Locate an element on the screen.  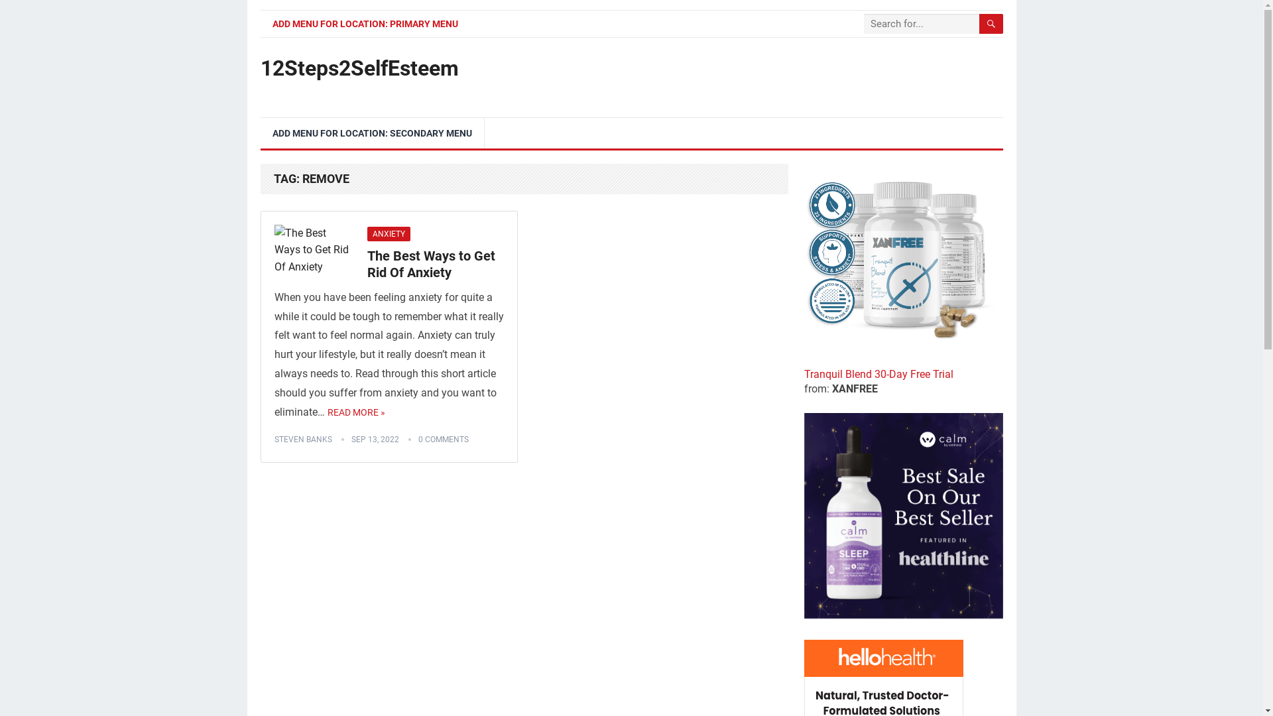
ANXIETY is located at coordinates (389, 234).